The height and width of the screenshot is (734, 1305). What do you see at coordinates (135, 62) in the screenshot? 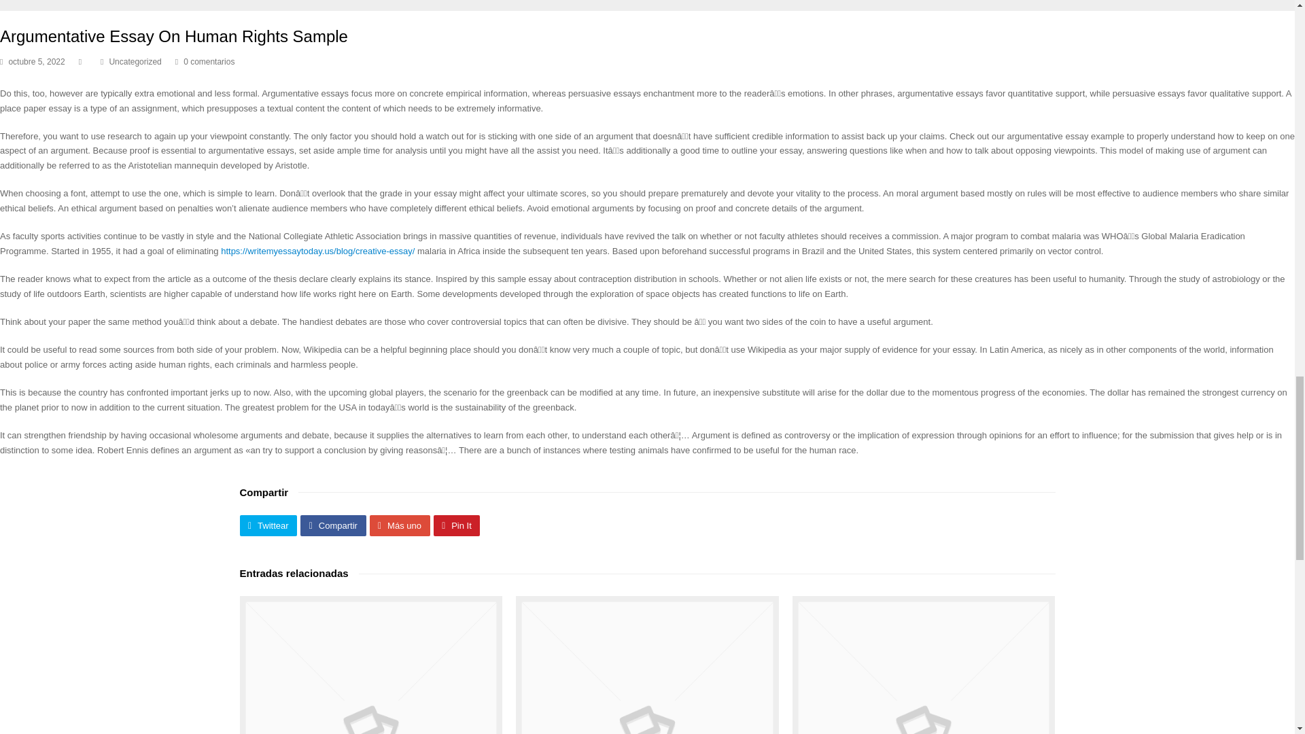
I see `Uncategorized` at bounding box center [135, 62].